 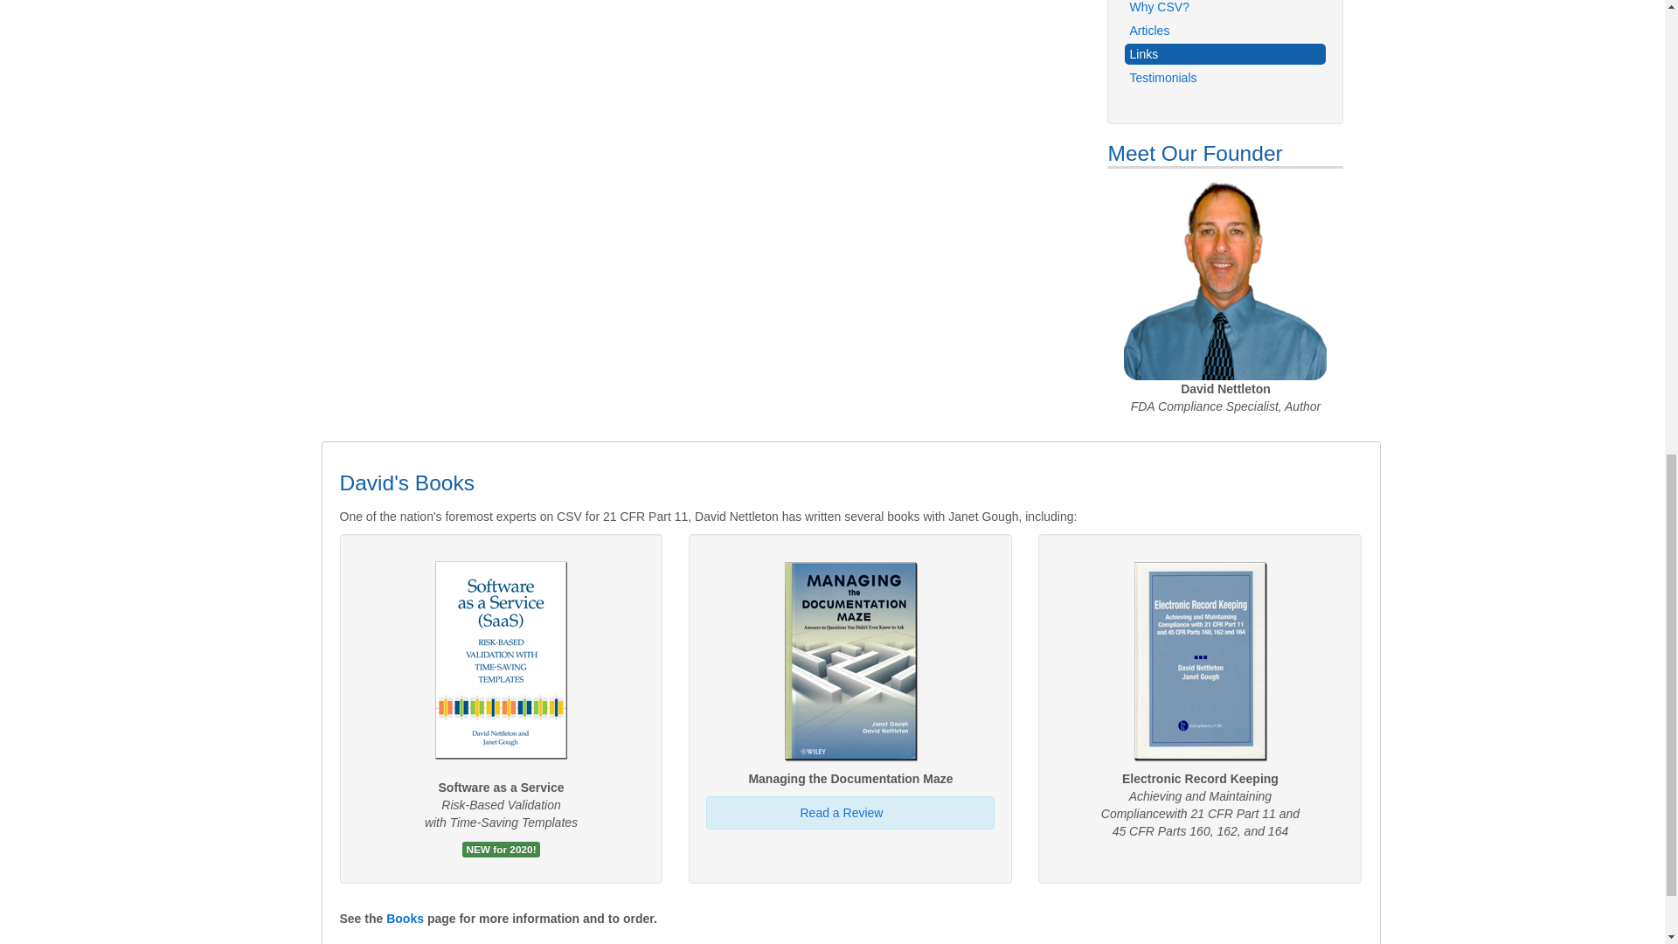 What do you see at coordinates (1224, 77) in the screenshot?
I see `Testimonials` at bounding box center [1224, 77].